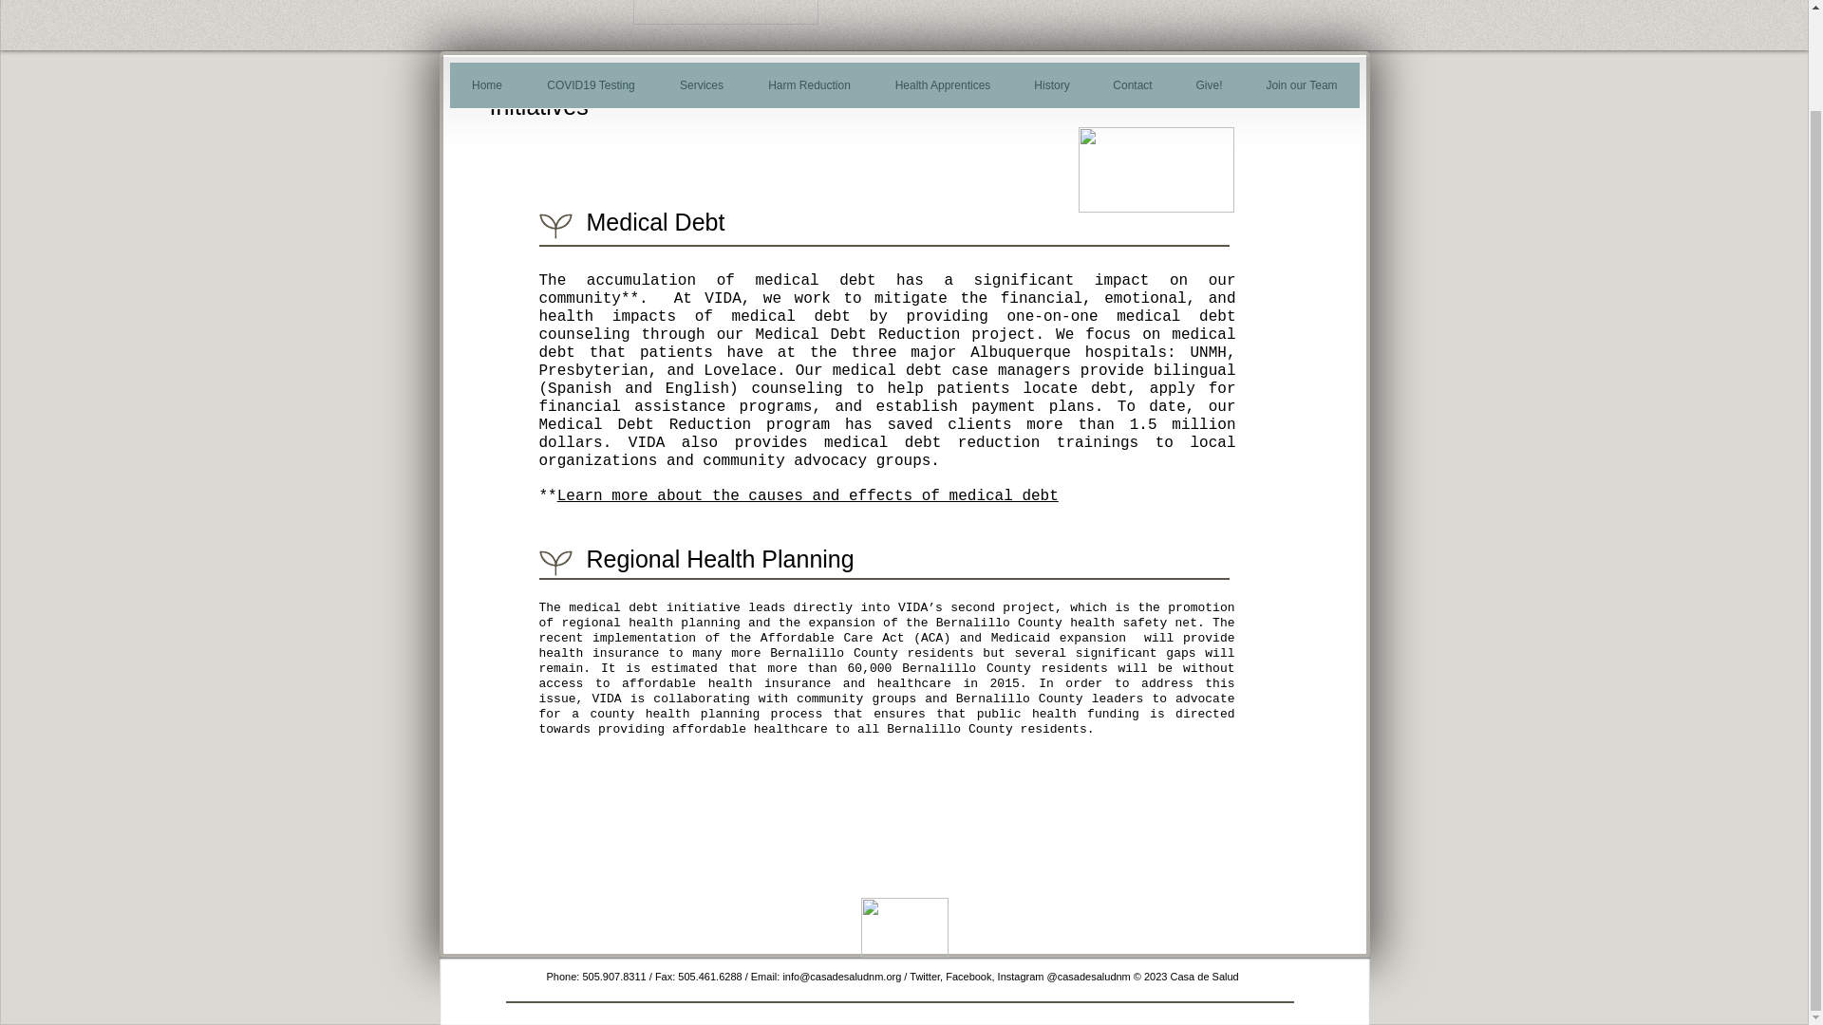  I want to click on Learn more about the causes and effects of medical debt, so click(808, 496).